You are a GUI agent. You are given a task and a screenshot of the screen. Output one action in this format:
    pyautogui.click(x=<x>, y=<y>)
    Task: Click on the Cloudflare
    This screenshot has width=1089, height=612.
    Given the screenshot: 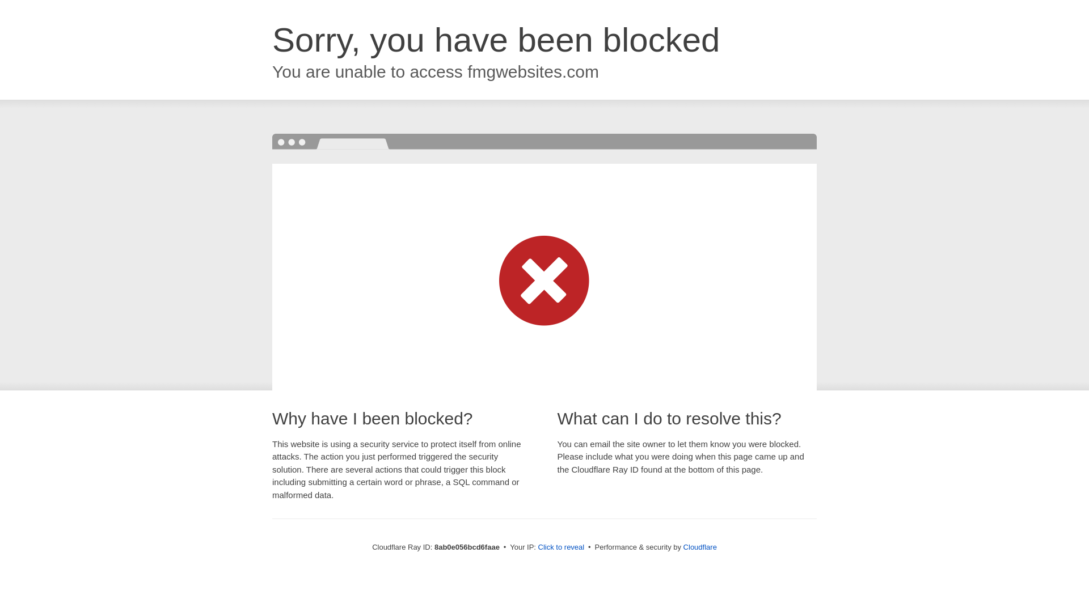 What is the action you would take?
    pyautogui.click(x=700, y=547)
    